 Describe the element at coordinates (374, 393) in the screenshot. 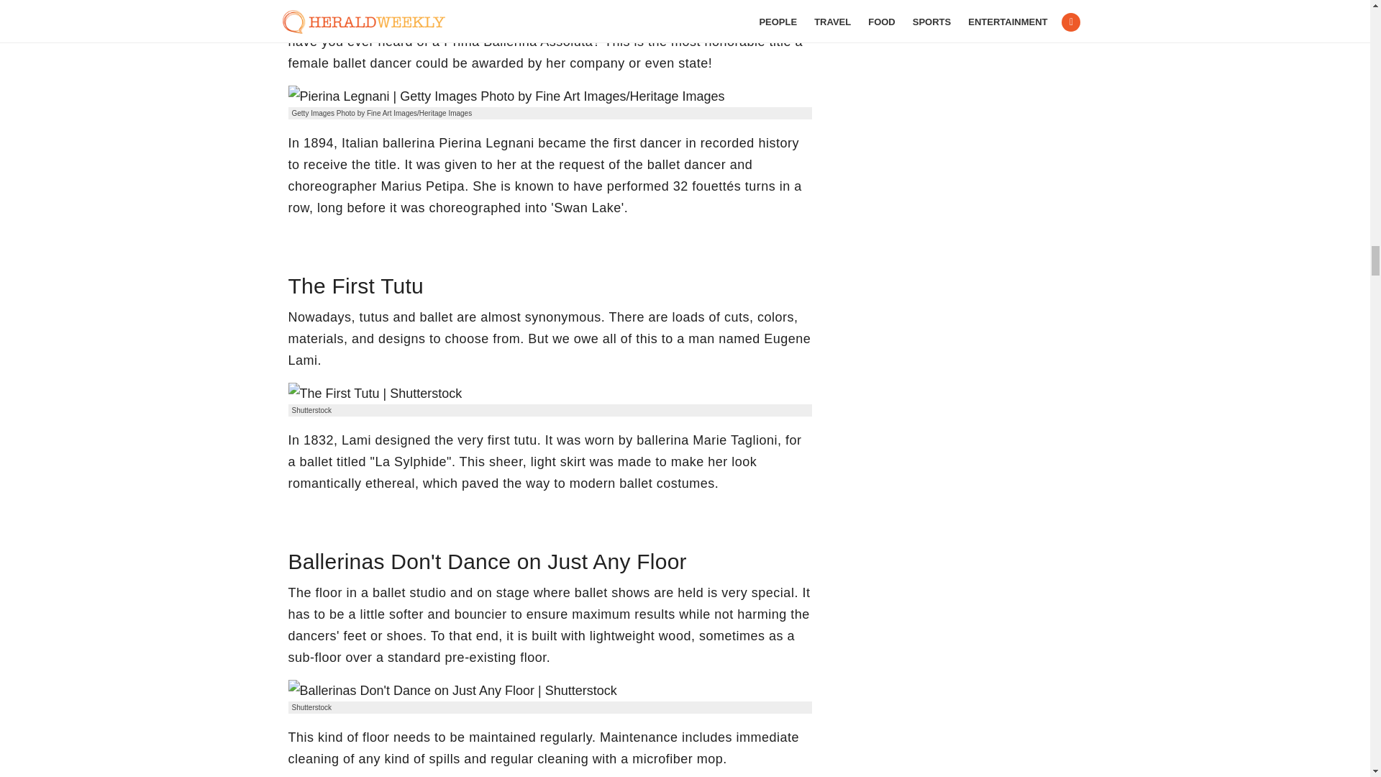

I see `The First Tutu` at that location.